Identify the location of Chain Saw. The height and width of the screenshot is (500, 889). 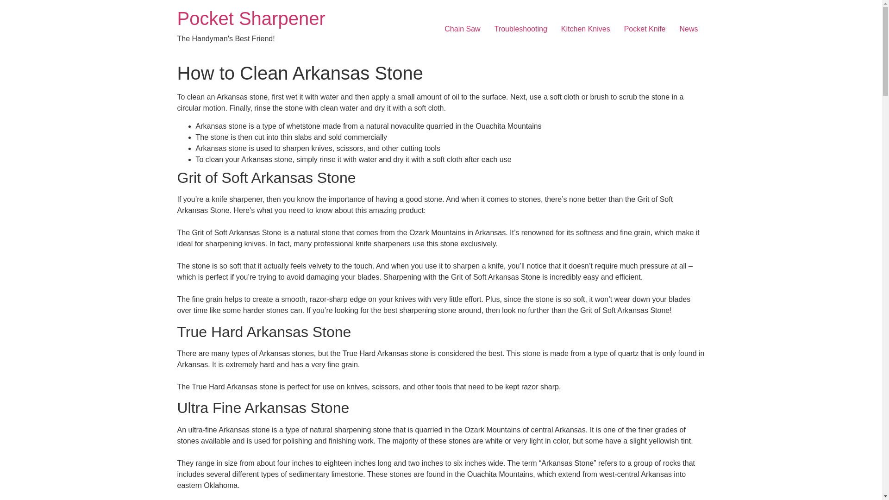
(462, 29).